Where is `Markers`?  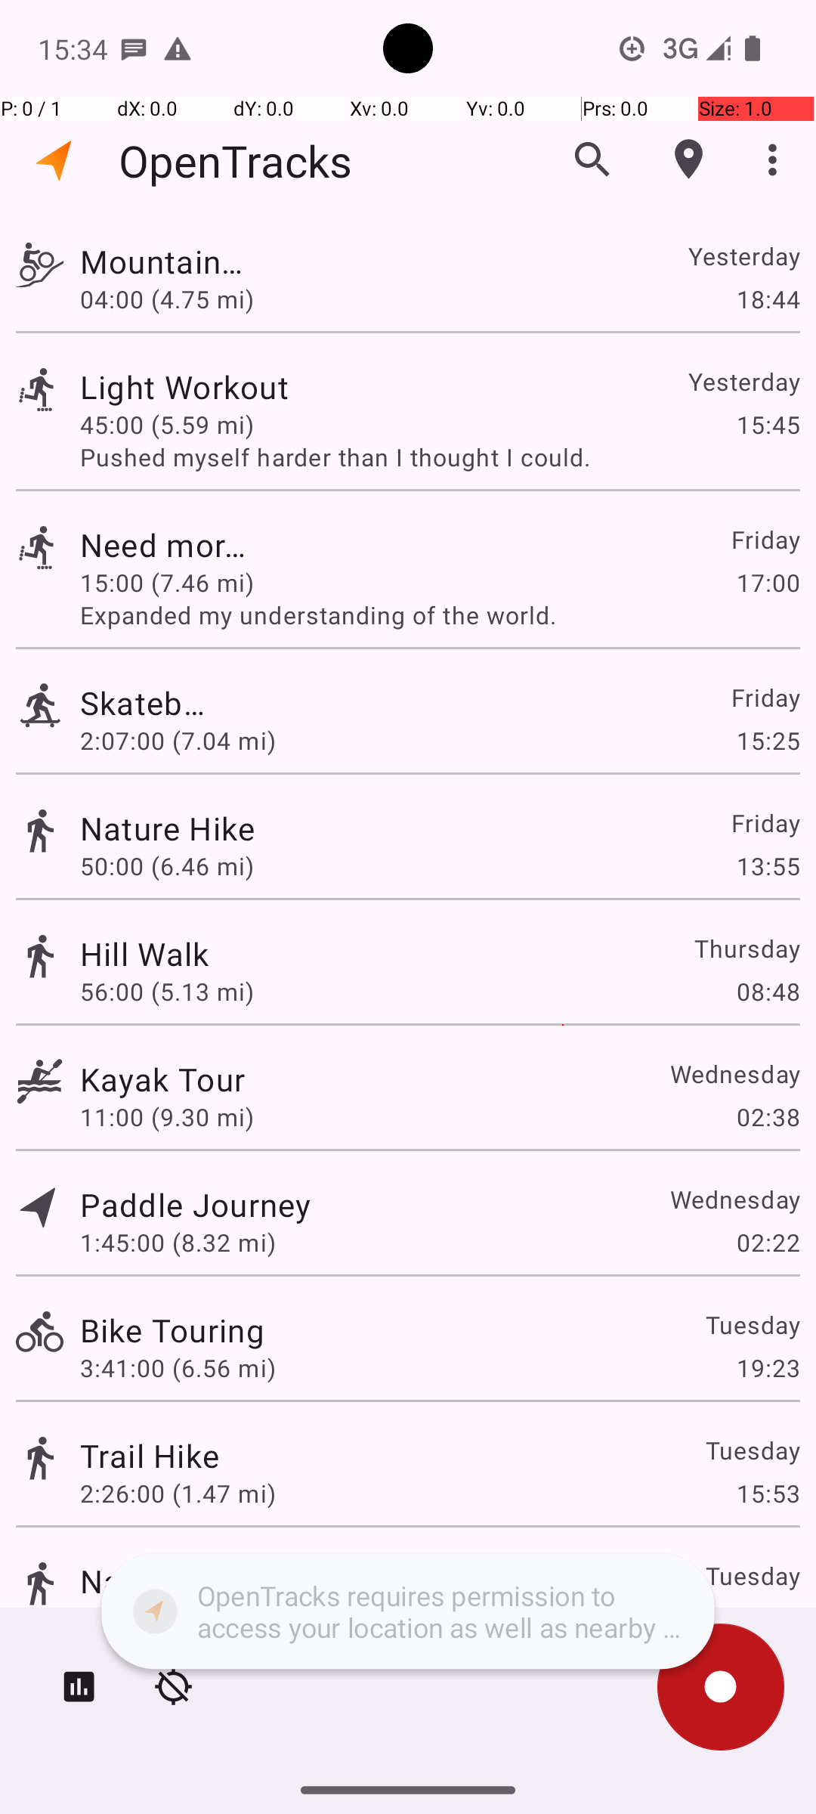
Markers is located at coordinates (689, 159).